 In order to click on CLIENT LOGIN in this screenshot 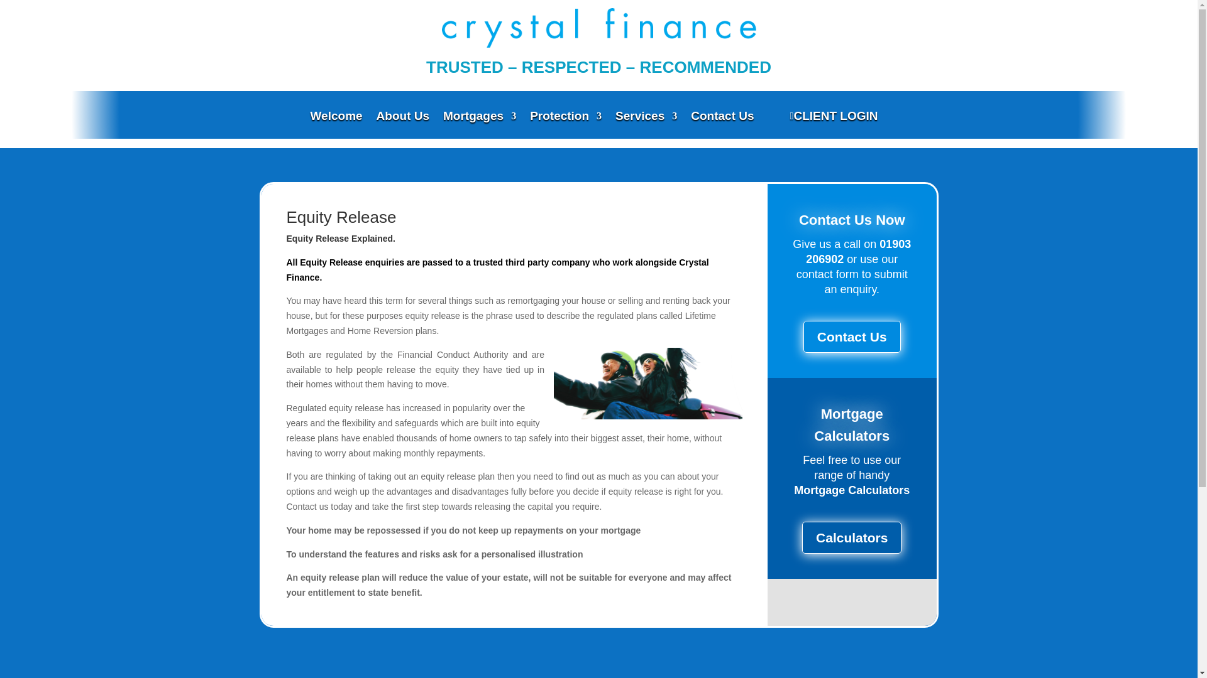, I will do `click(827, 116)`.